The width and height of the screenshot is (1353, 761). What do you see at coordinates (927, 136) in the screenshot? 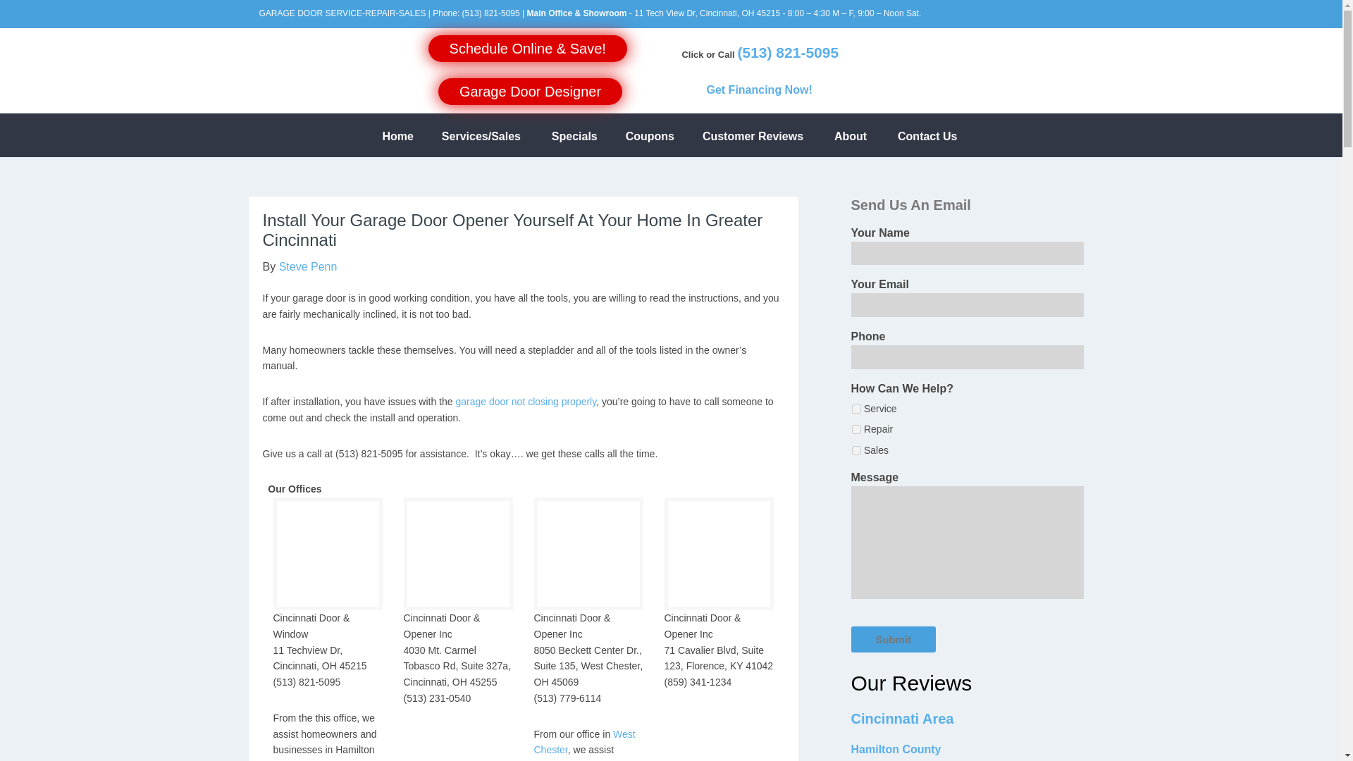
I see `Contact Us` at bounding box center [927, 136].